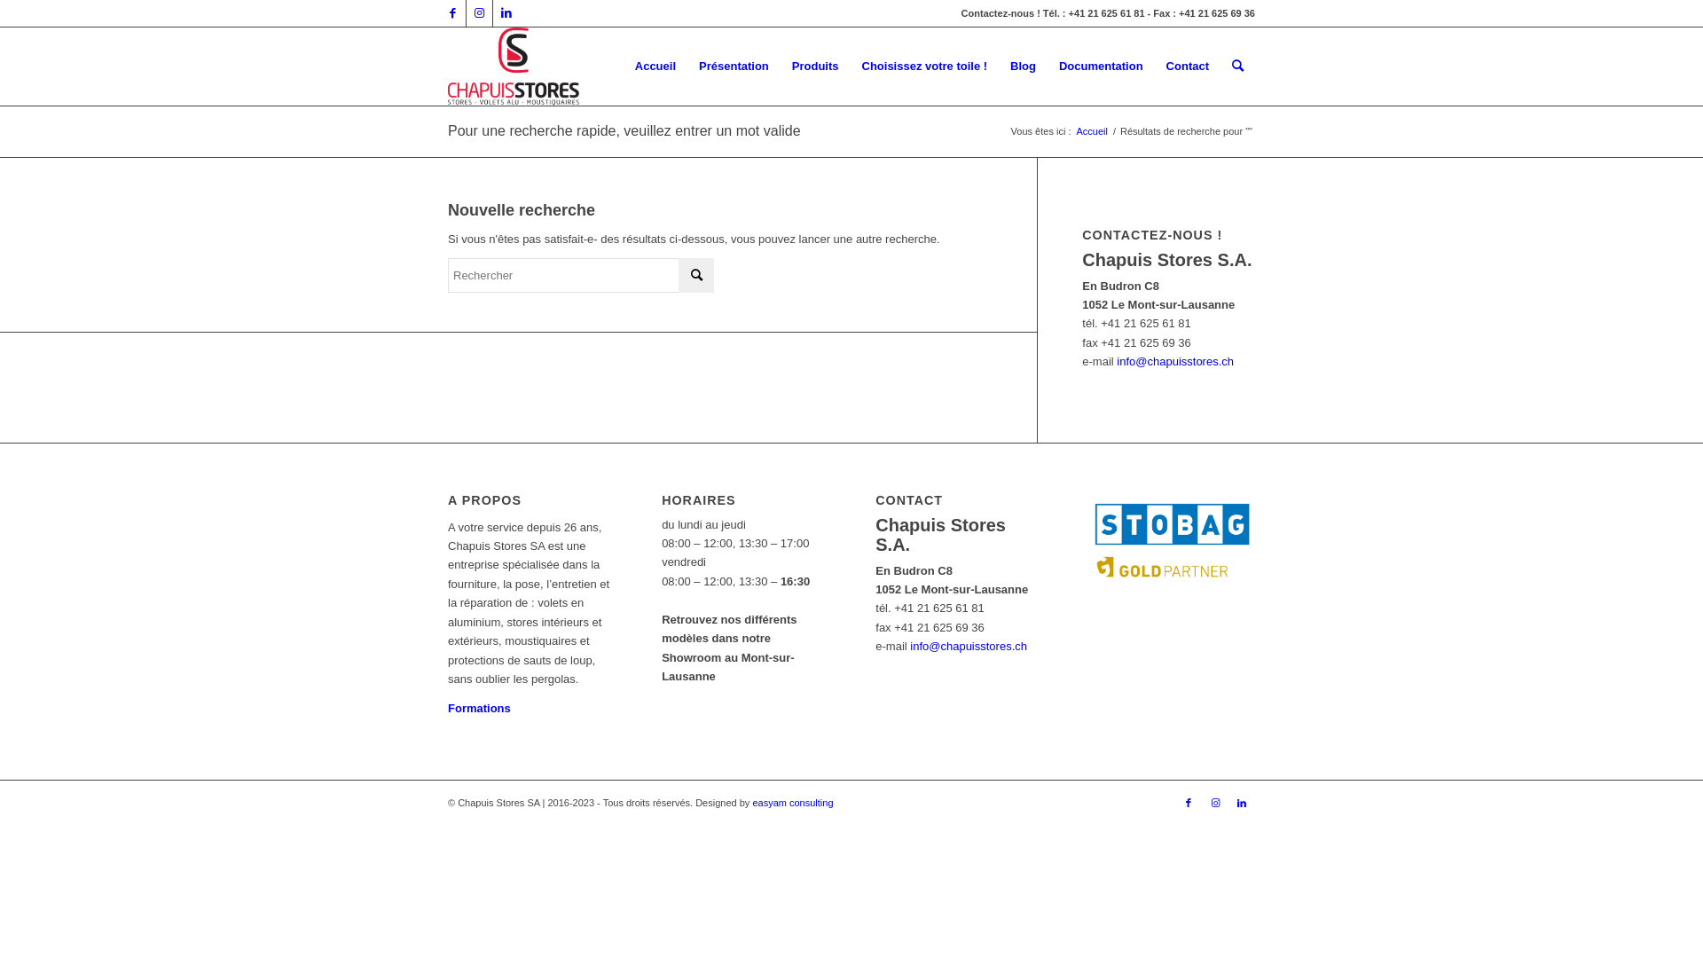 The width and height of the screenshot is (1703, 958). Describe the element at coordinates (1215, 803) in the screenshot. I see `Instagram` at that location.